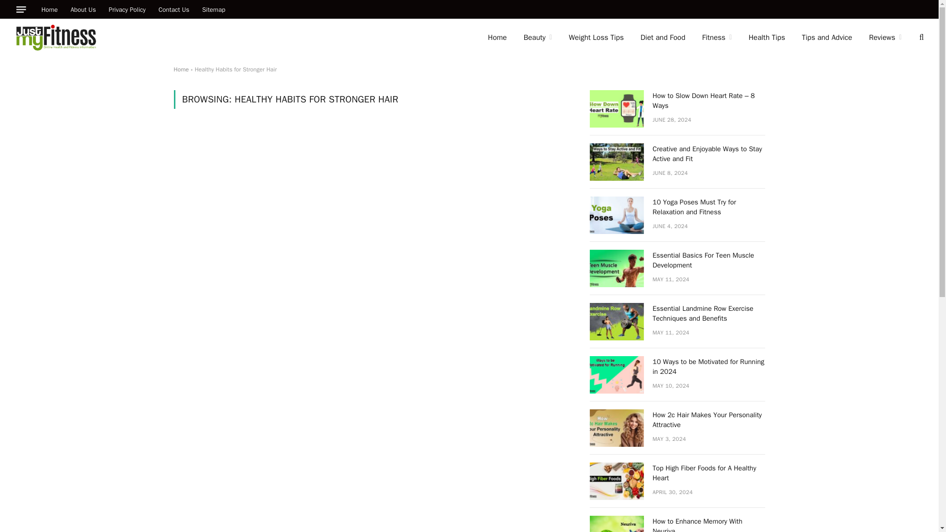  What do you see at coordinates (127, 9) in the screenshot?
I see `Privacy Policy` at bounding box center [127, 9].